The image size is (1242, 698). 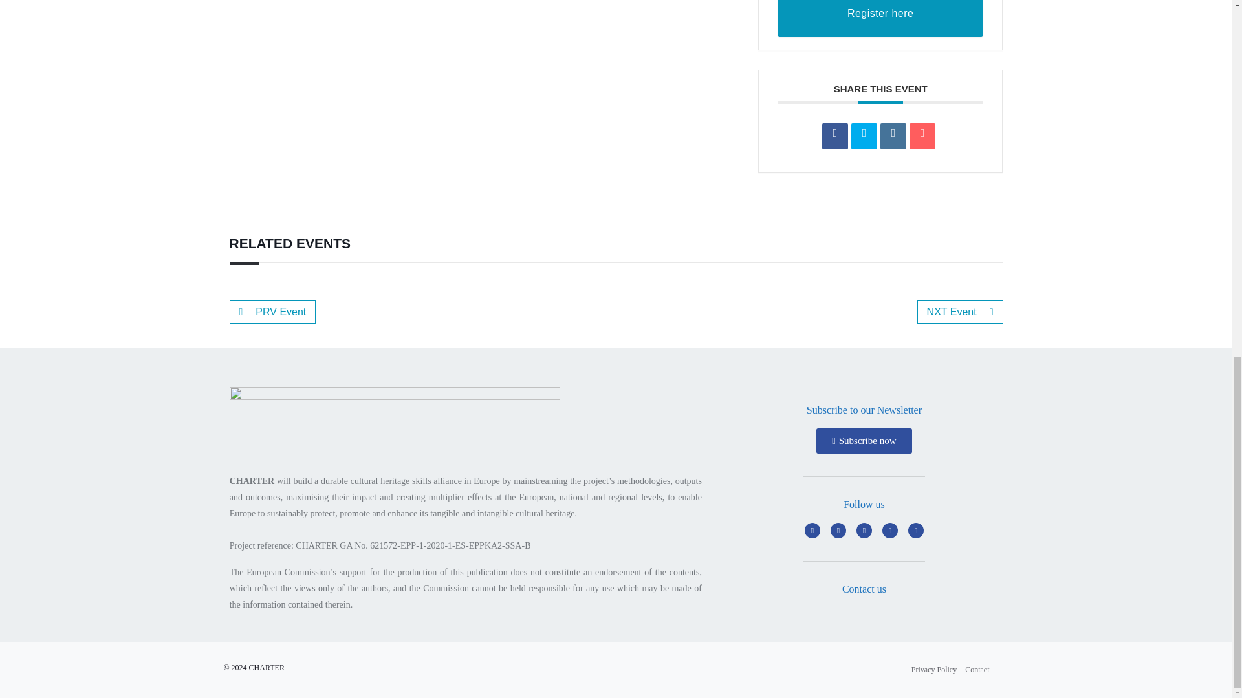 What do you see at coordinates (922, 136) in the screenshot?
I see `Email` at bounding box center [922, 136].